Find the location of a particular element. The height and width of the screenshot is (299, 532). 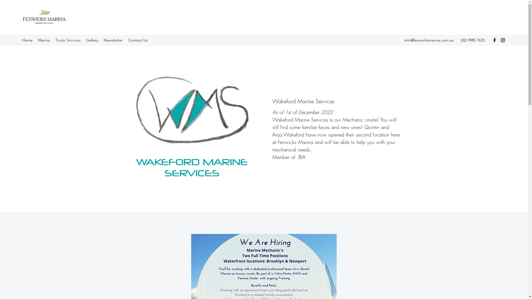

Marina is located at coordinates (44, 40).